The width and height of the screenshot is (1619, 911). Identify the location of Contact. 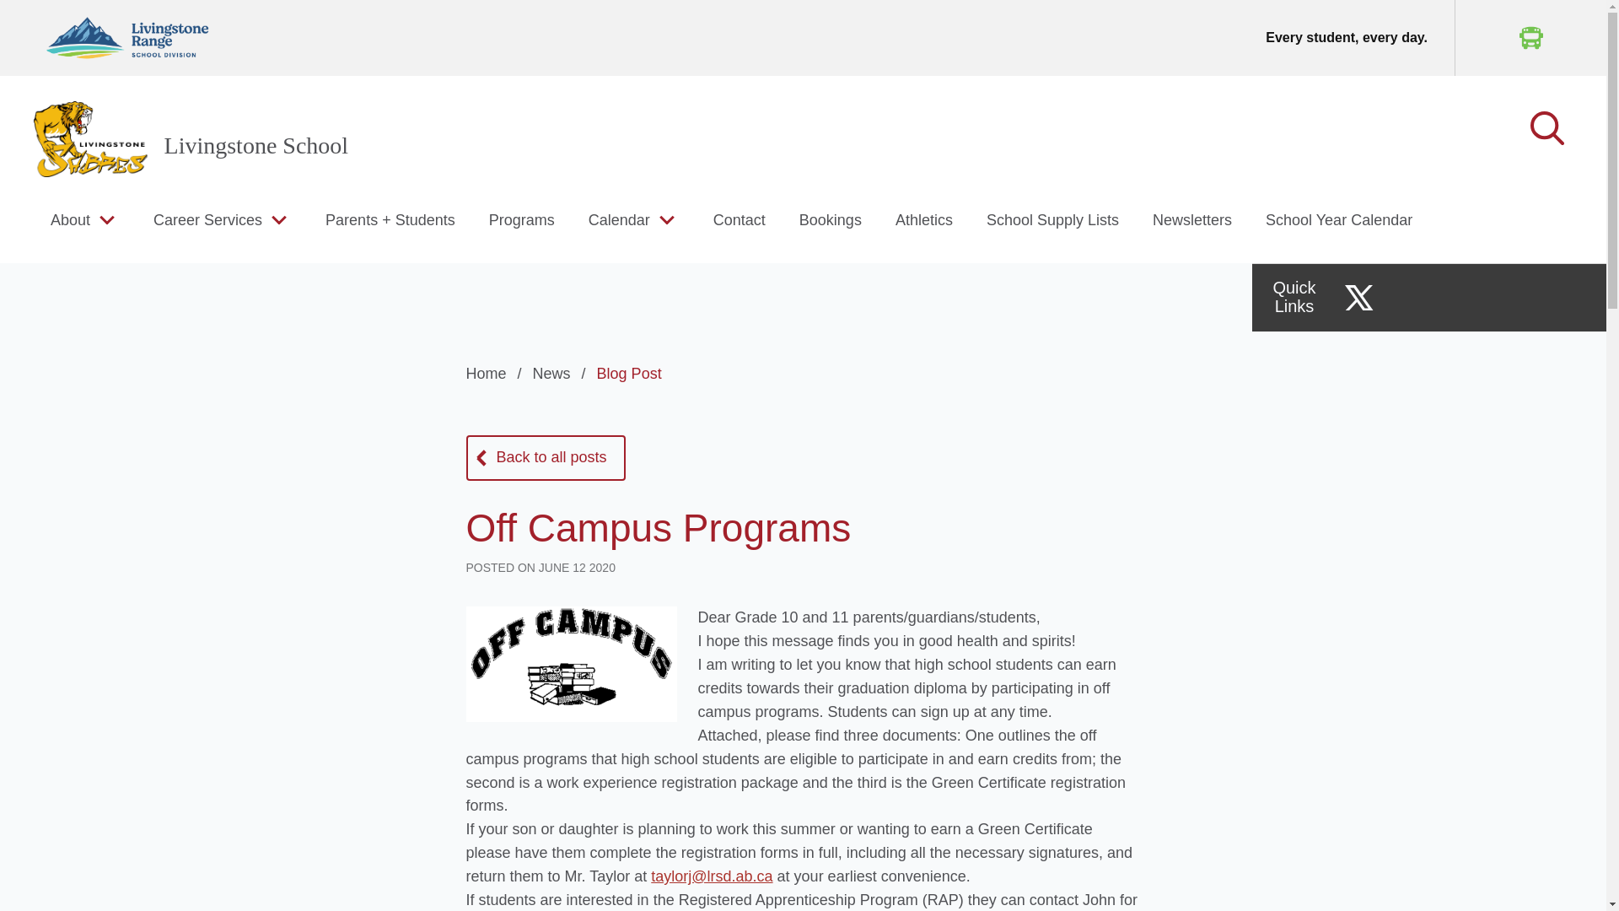
(740, 219).